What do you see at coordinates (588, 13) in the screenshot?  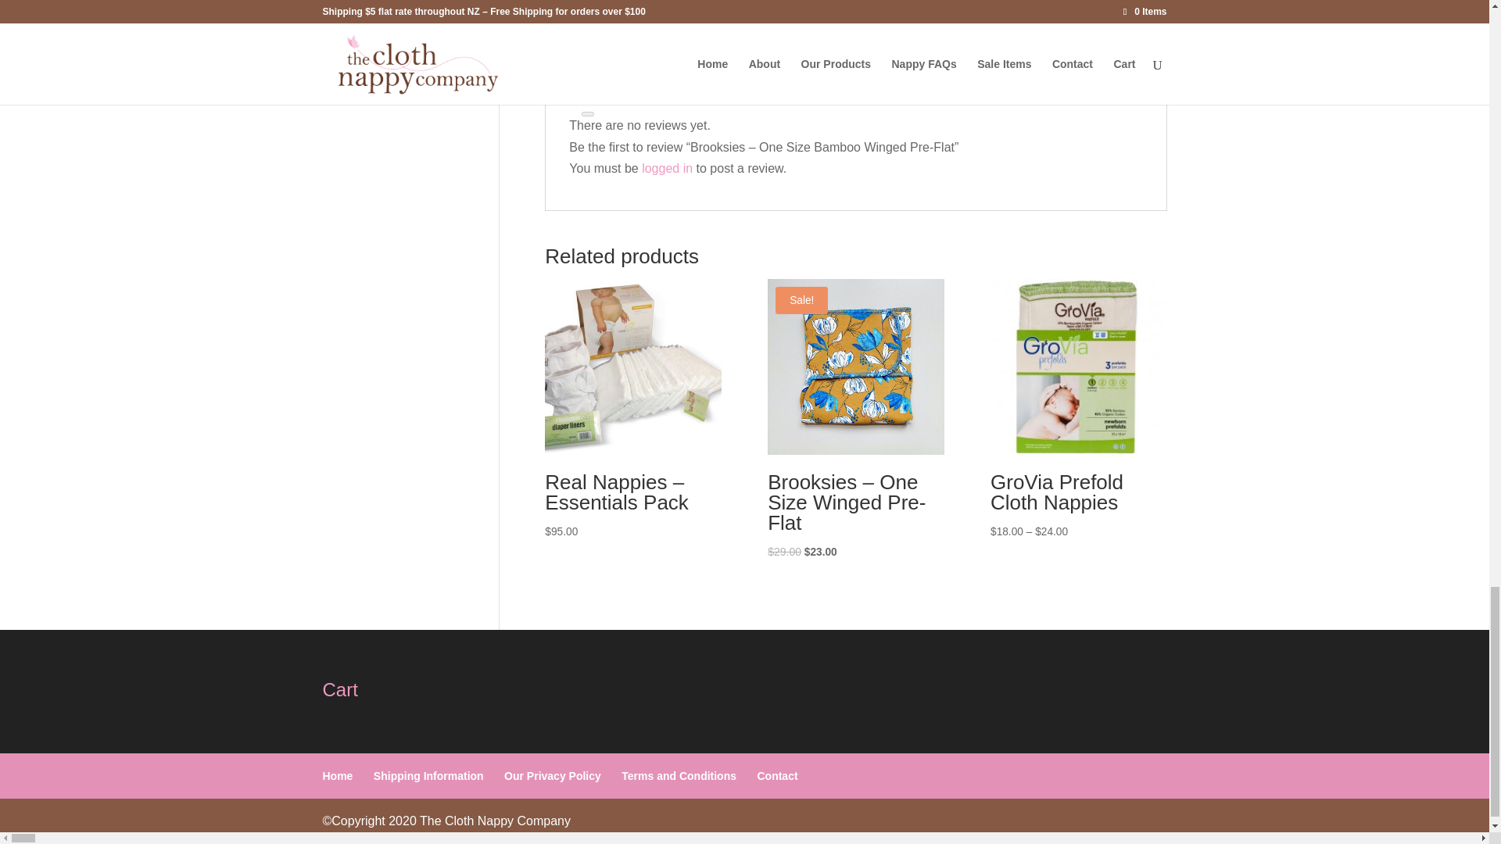 I see `Play` at bounding box center [588, 13].